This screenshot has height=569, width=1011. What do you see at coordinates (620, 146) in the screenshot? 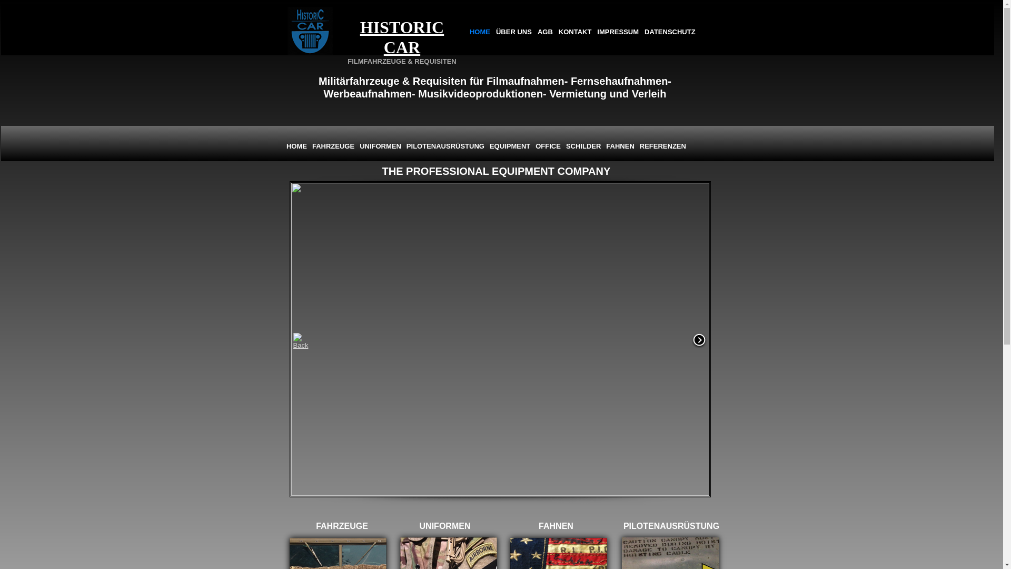
I see `FAHNEN` at bounding box center [620, 146].